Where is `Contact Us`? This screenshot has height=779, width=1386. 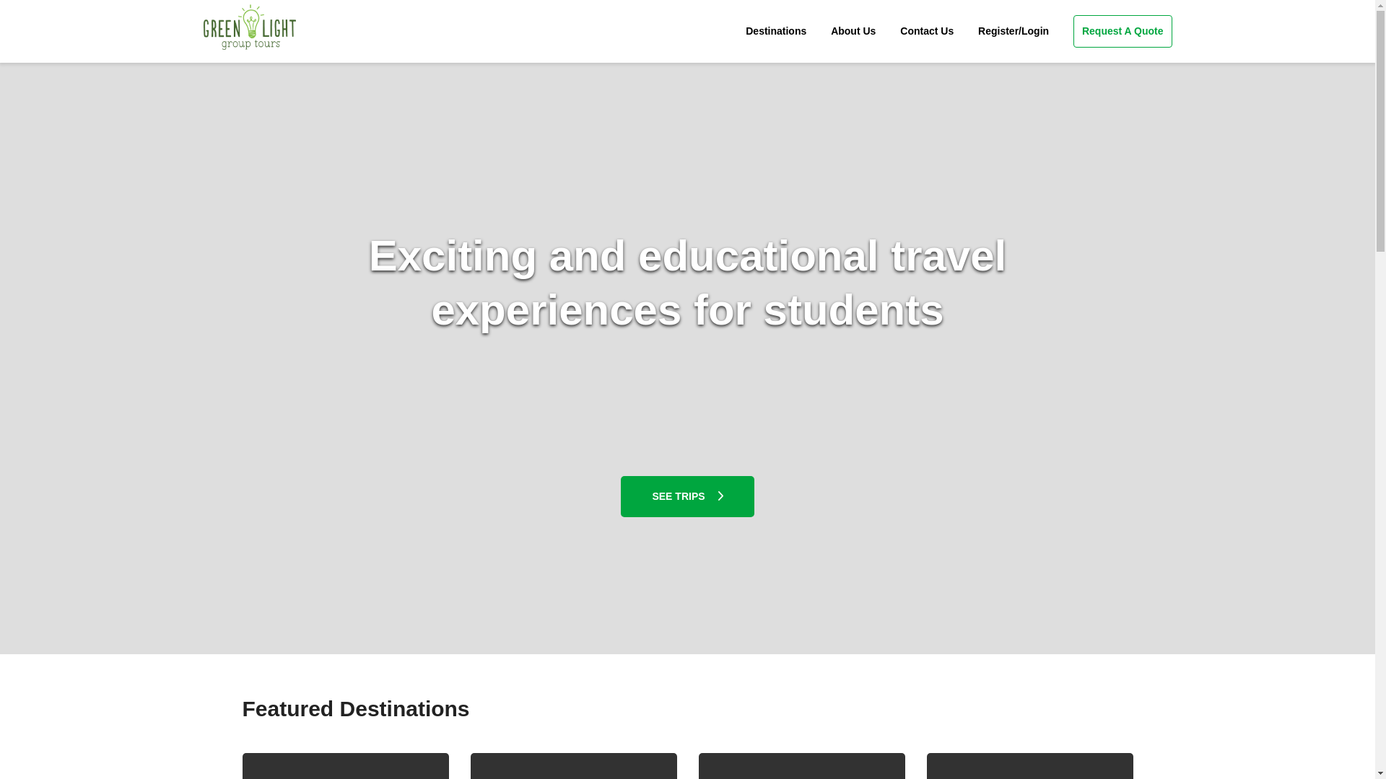 Contact Us is located at coordinates (926, 32).